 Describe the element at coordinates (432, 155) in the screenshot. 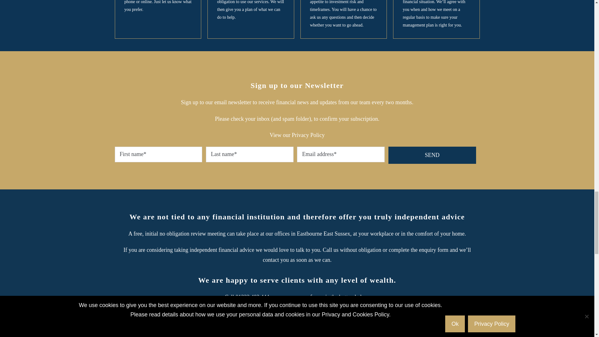

I see `Send` at that location.